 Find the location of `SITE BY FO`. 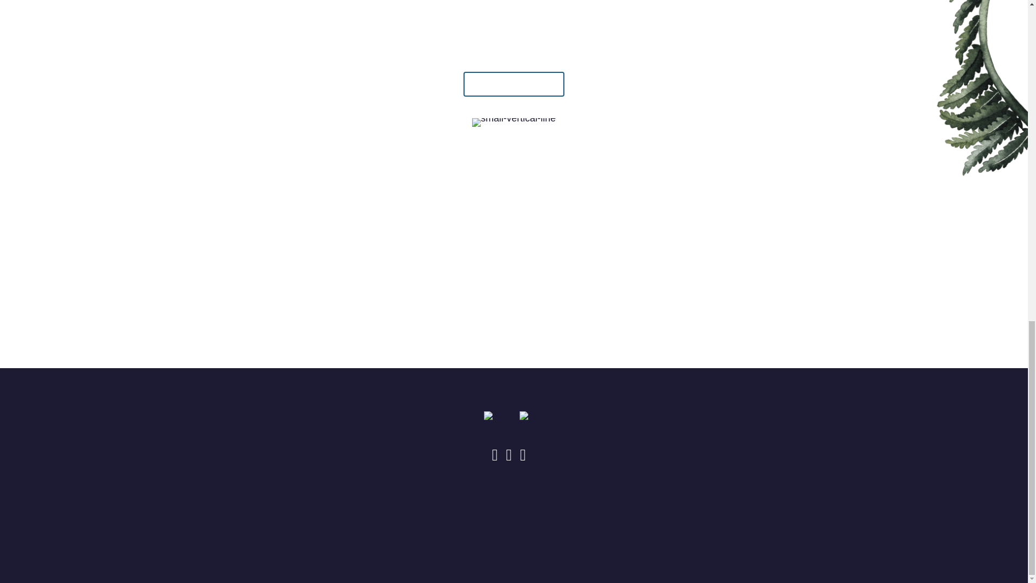

SITE BY FO is located at coordinates (647, 526).